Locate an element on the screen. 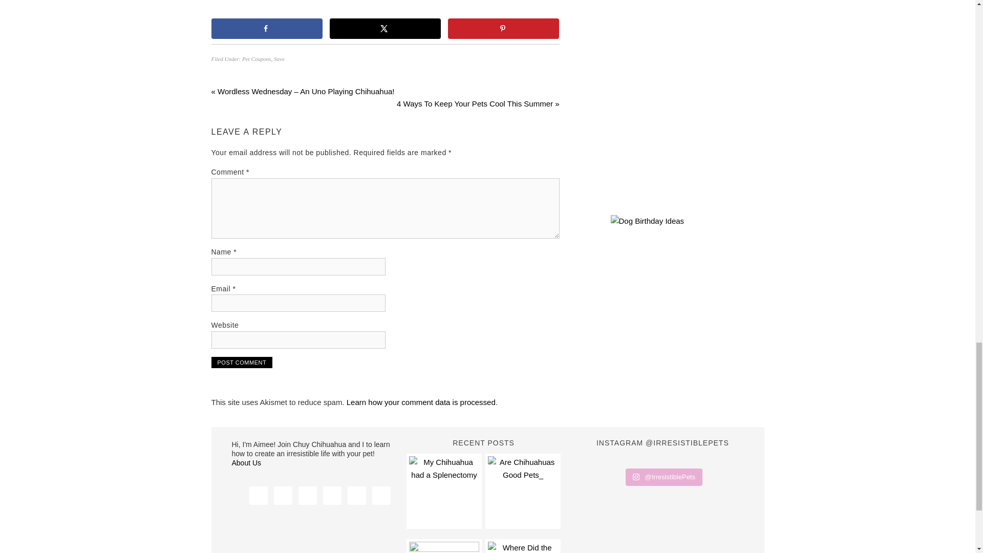 This screenshot has width=983, height=553. Post Comment is located at coordinates (242, 363).